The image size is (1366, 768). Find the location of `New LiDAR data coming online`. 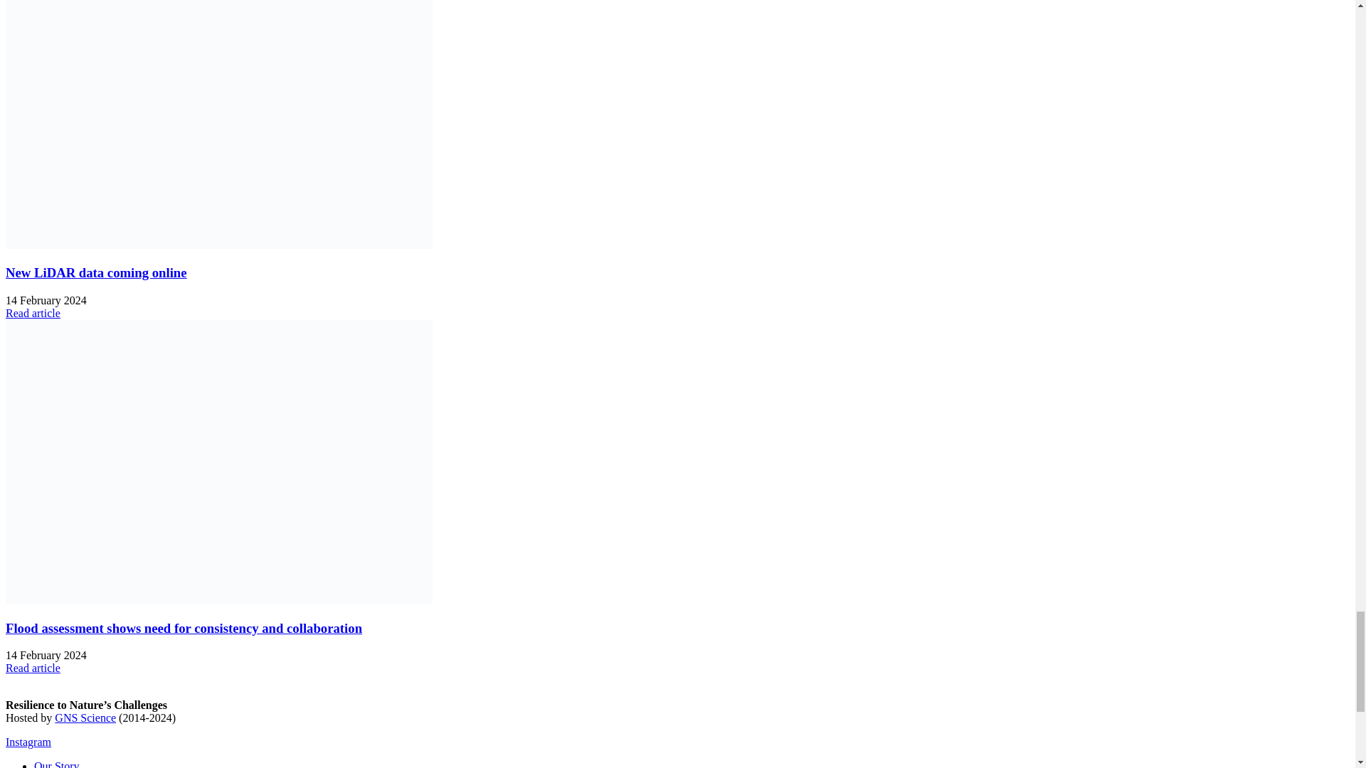

New LiDAR data coming online is located at coordinates (219, 245).